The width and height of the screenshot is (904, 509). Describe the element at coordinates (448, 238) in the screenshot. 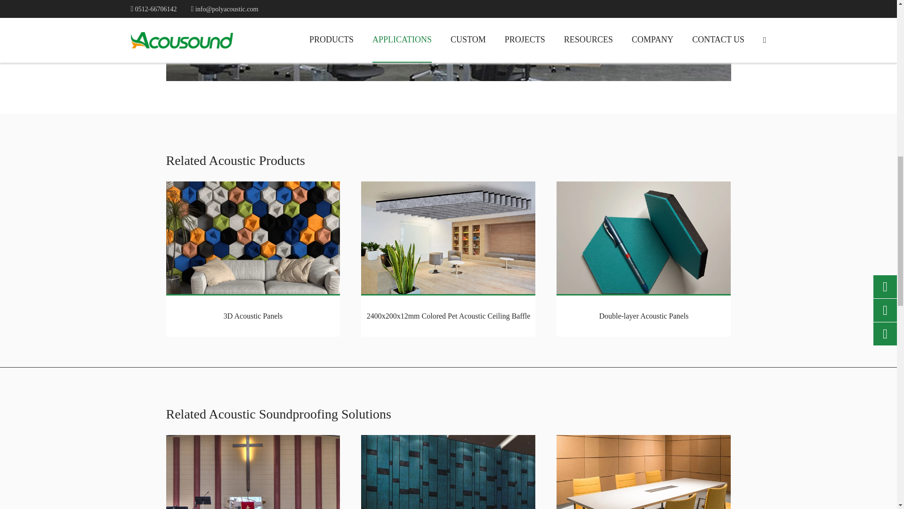

I see `2400x200x12mm Colored Pet Acoustic Ceiling Baffle` at that location.